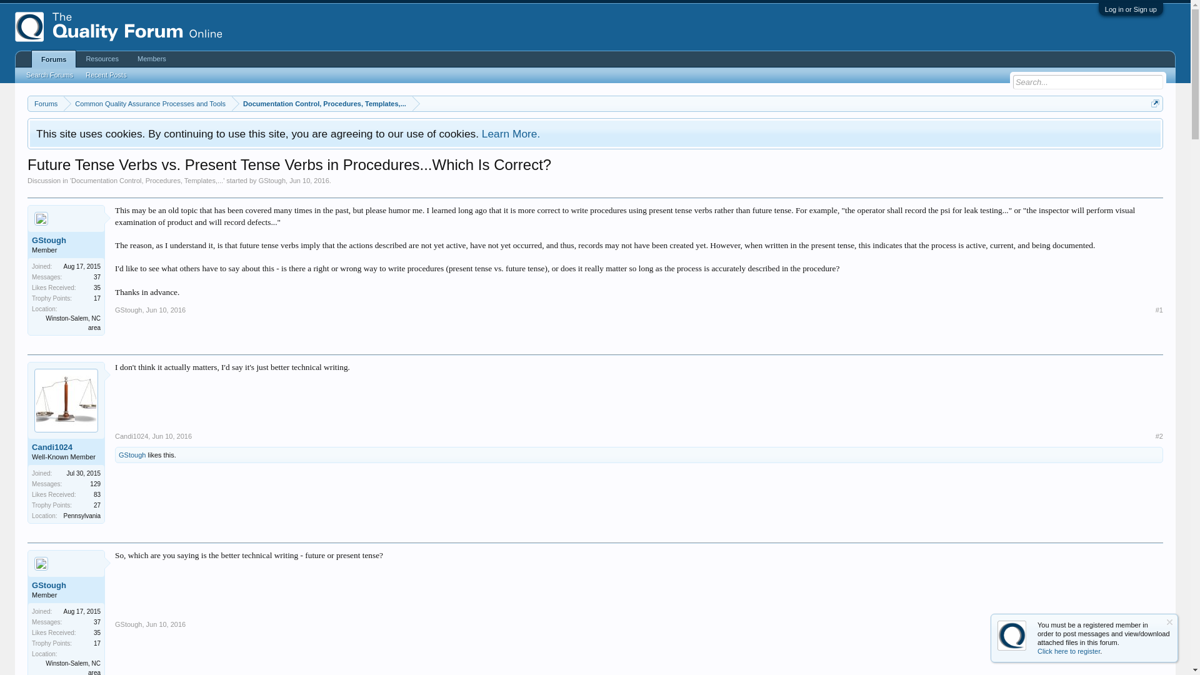 The width and height of the screenshot is (1200, 675). I want to click on Permalink, so click(166, 624).